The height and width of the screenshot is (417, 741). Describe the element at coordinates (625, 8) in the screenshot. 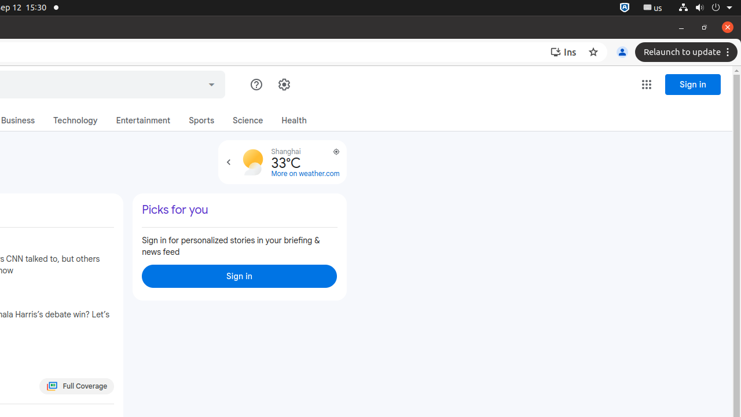

I see `:1.72/StatusNotifierItem` at that location.